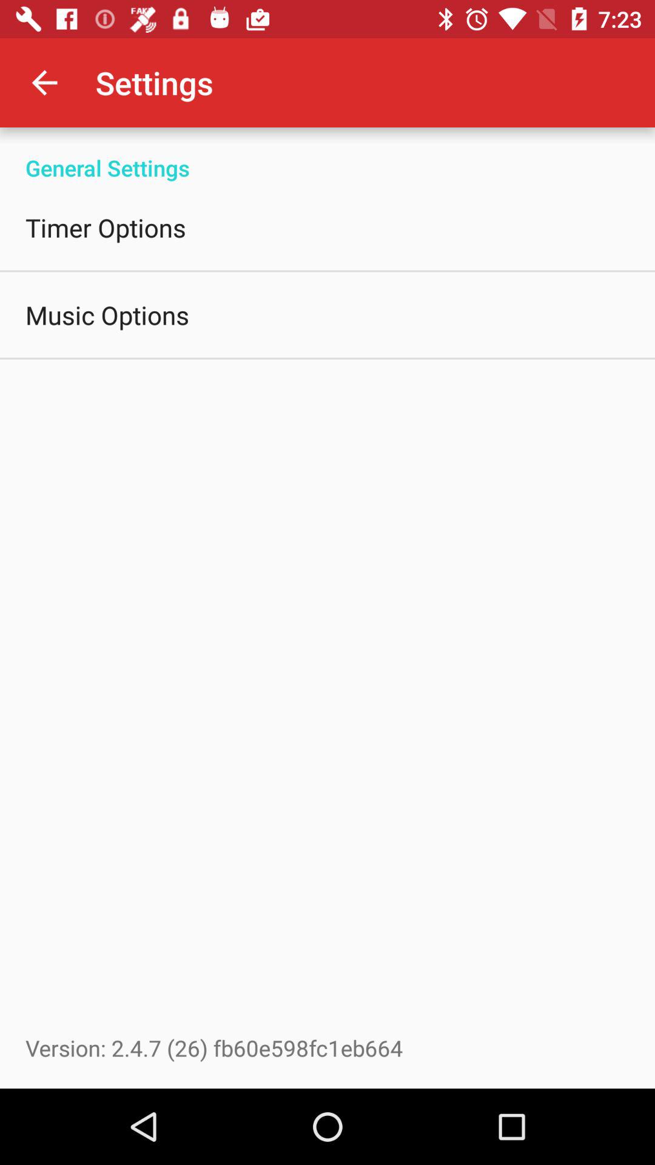 This screenshot has height=1165, width=655. I want to click on tap the item next to settings item, so click(44, 83).